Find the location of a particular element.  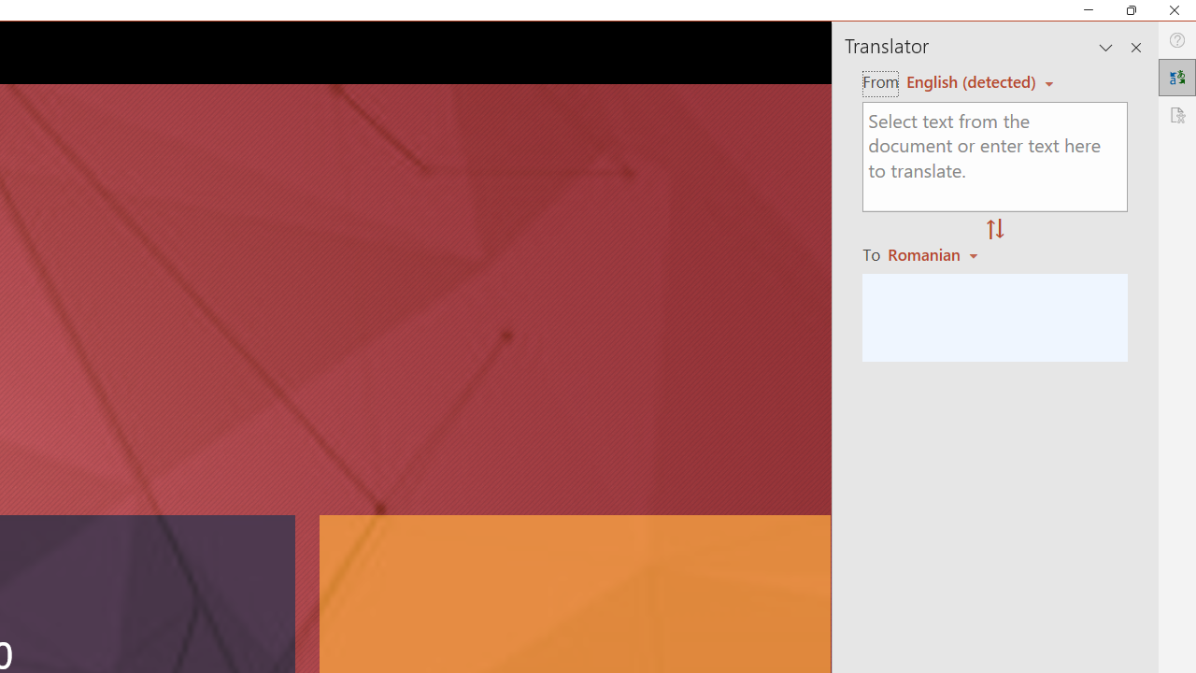

Czech (detected) is located at coordinates (972, 81).